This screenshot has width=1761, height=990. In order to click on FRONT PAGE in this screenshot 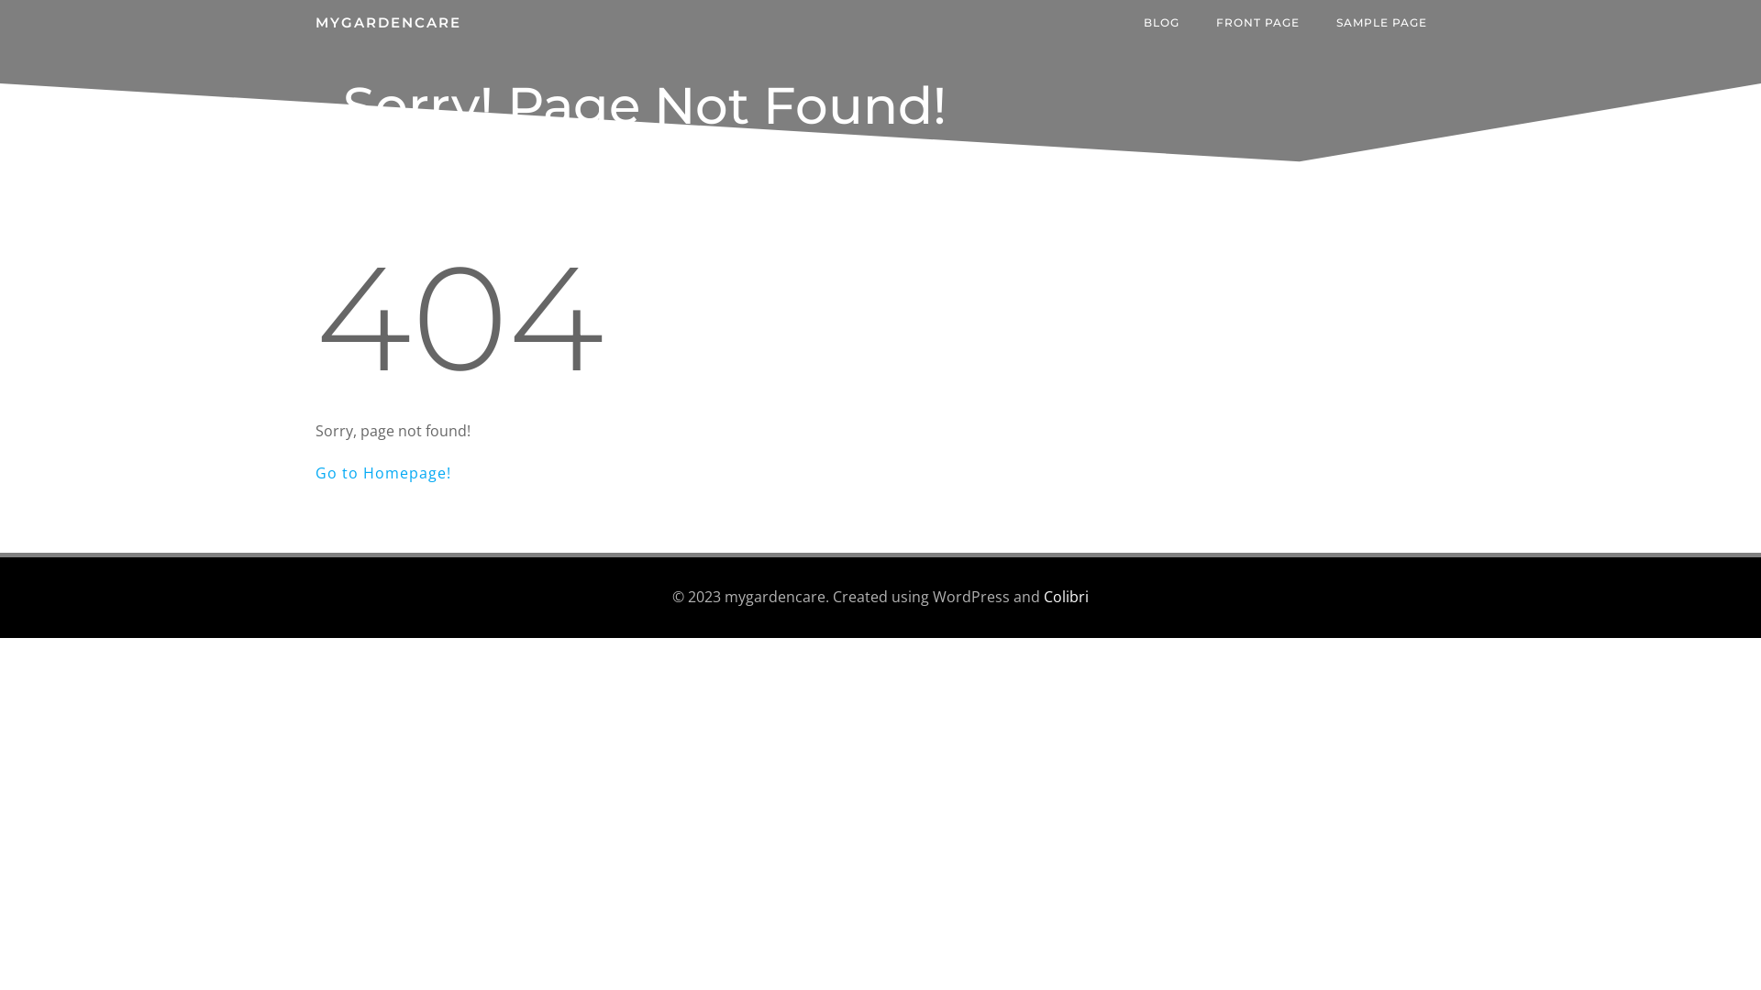, I will do `click(1258, 23)`.